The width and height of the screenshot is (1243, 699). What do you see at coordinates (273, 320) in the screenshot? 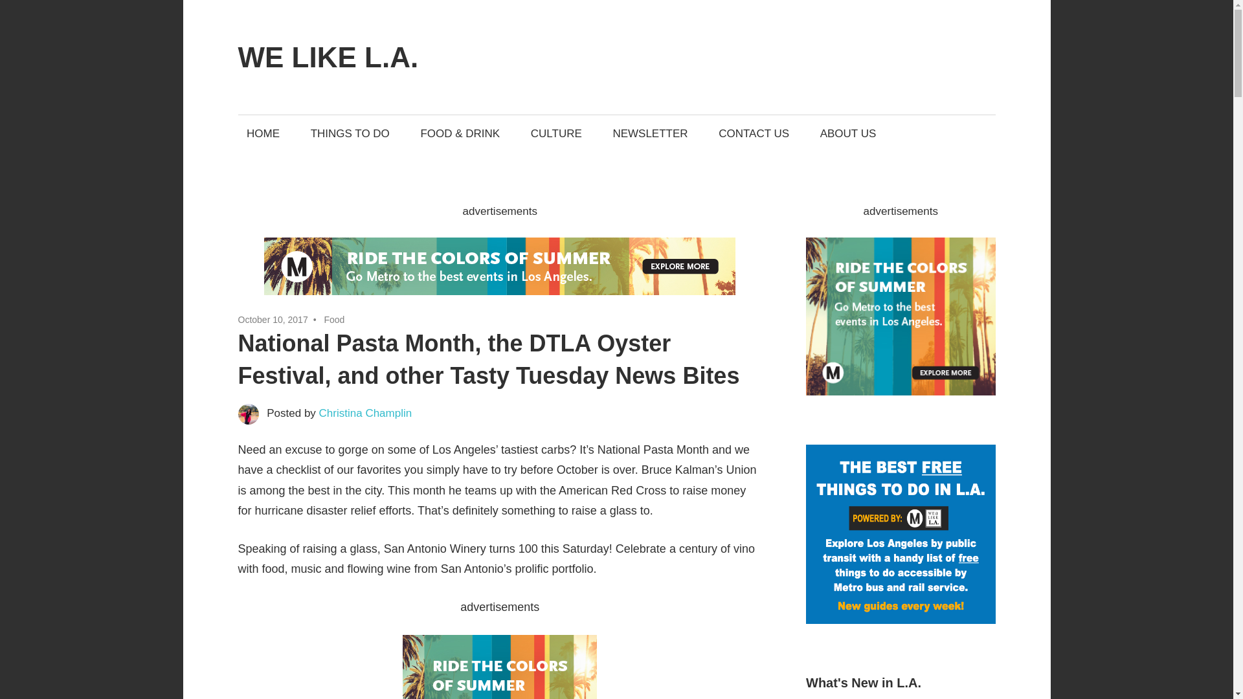
I see `8:33 am` at bounding box center [273, 320].